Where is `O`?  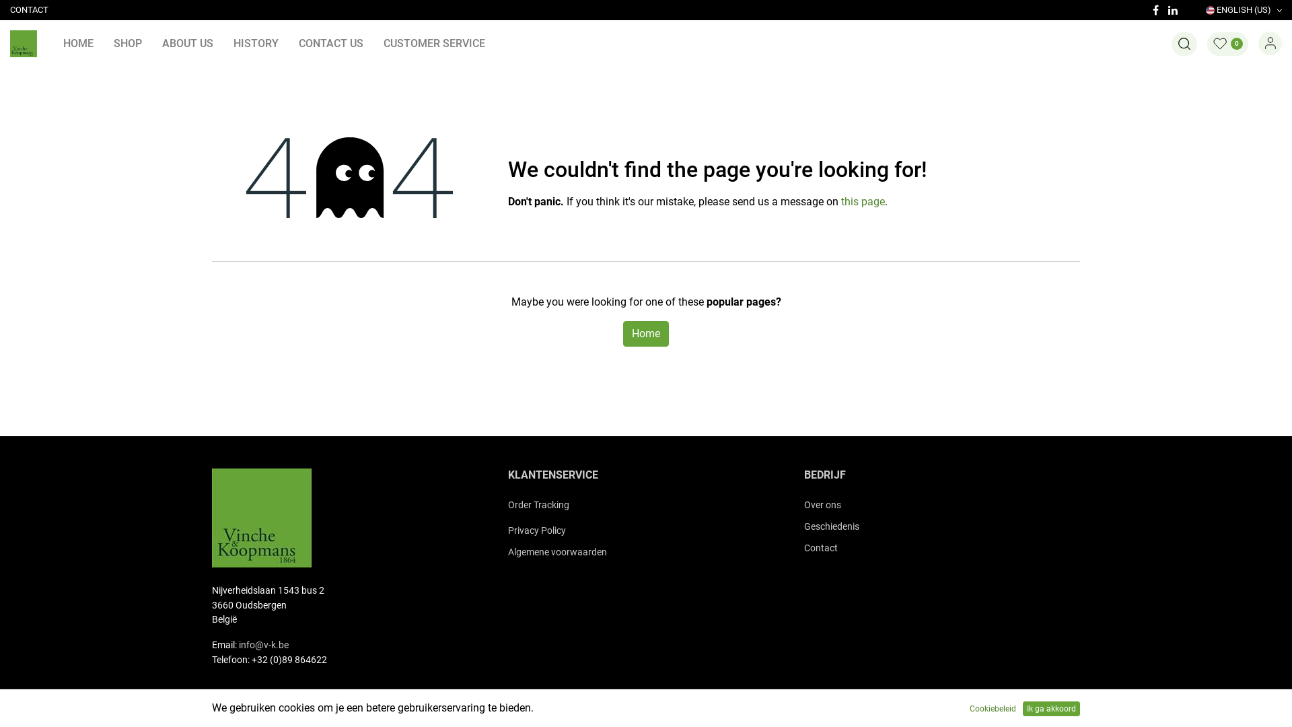 O is located at coordinates (808, 505).